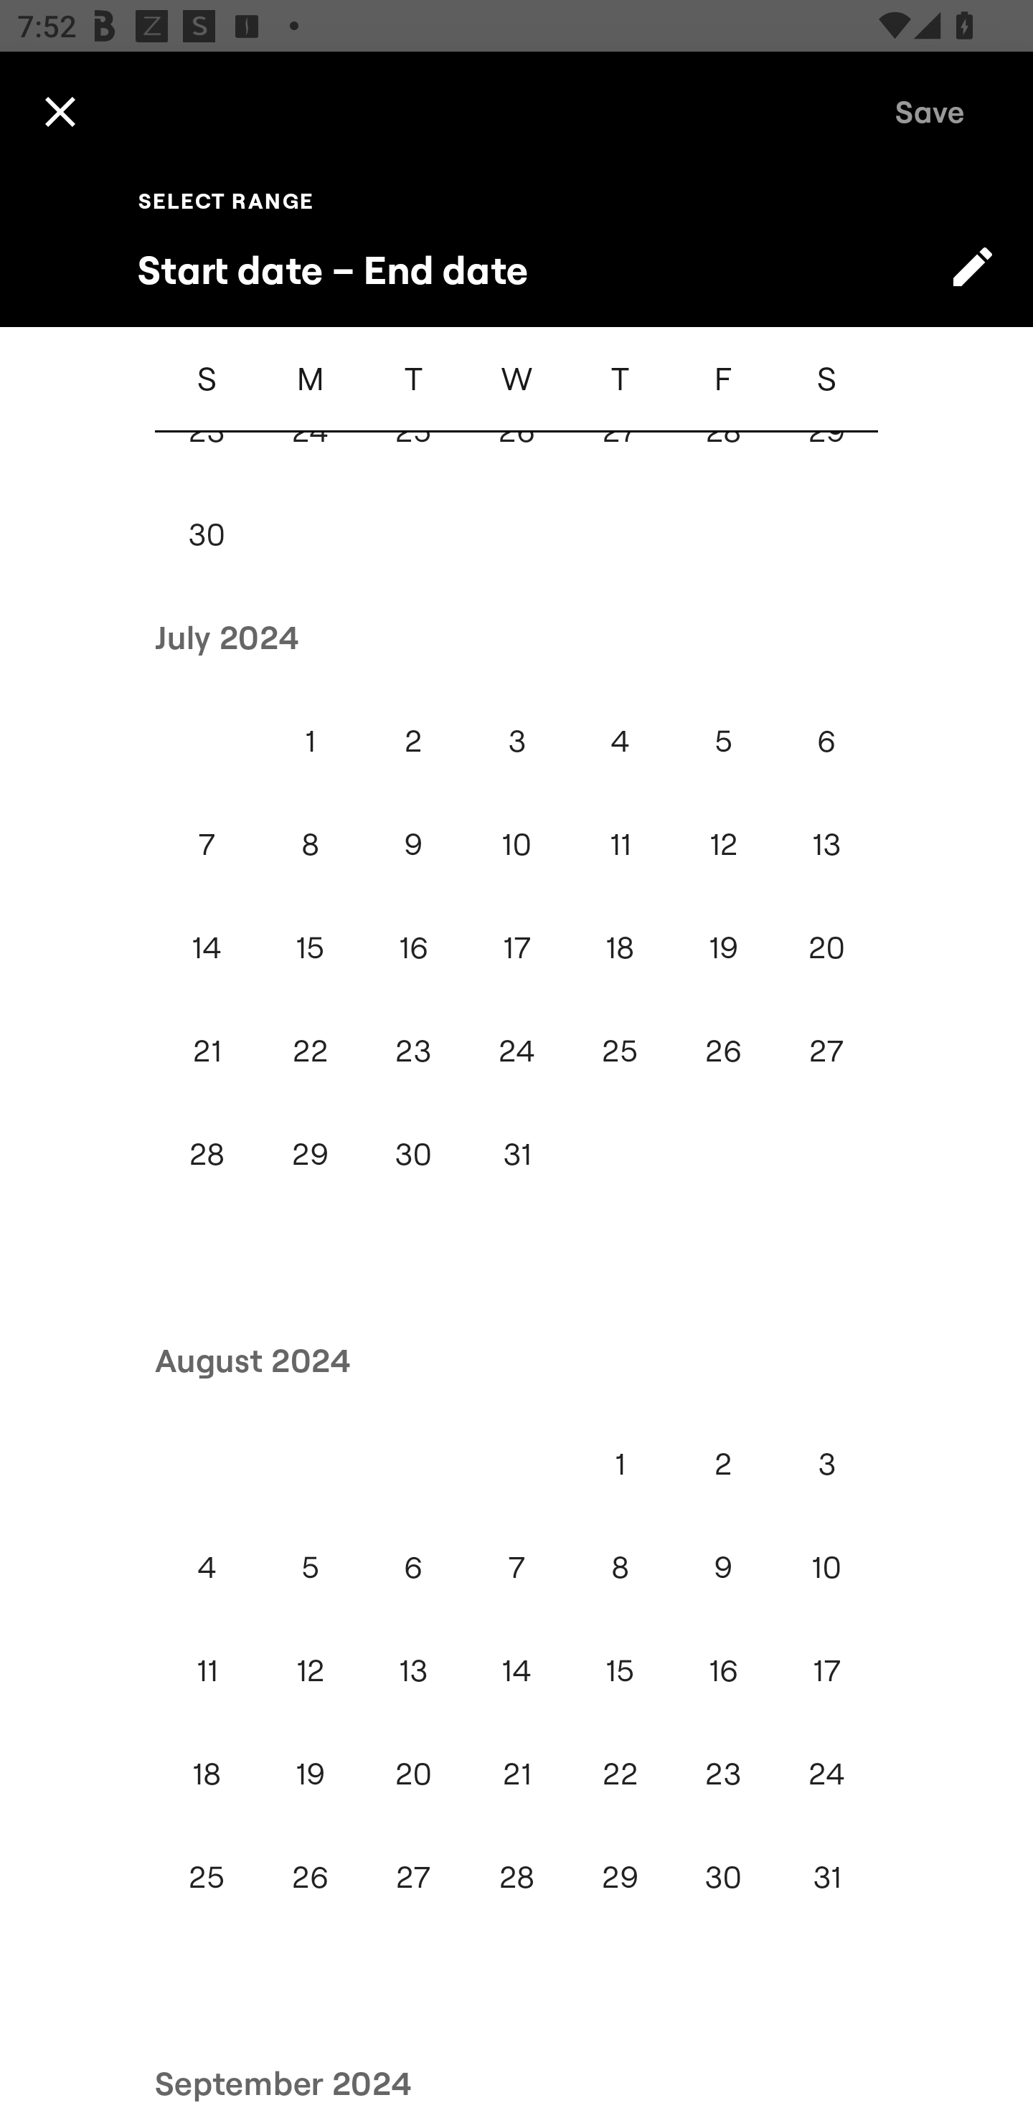 This screenshot has width=1033, height=2123. What do you see at coordinates (620, 1566) in the screenshot?
I see `8 Thu, Aug 8` at bounding box center [620, 1566].